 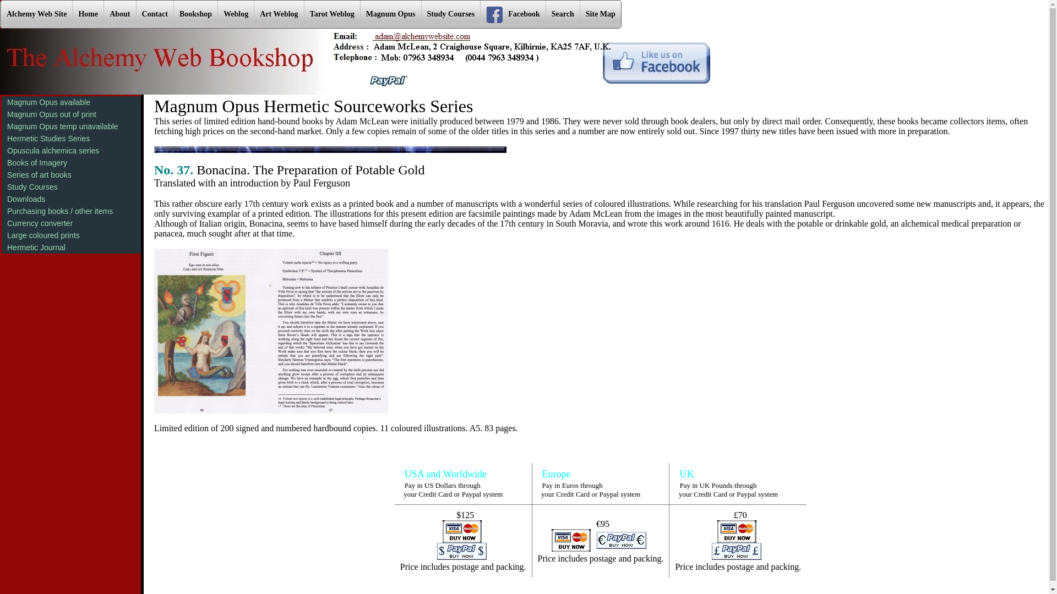 What do you see at coordinates (562, 14) in the screenshot?
I see `Search` at bounding box center [562, 14].